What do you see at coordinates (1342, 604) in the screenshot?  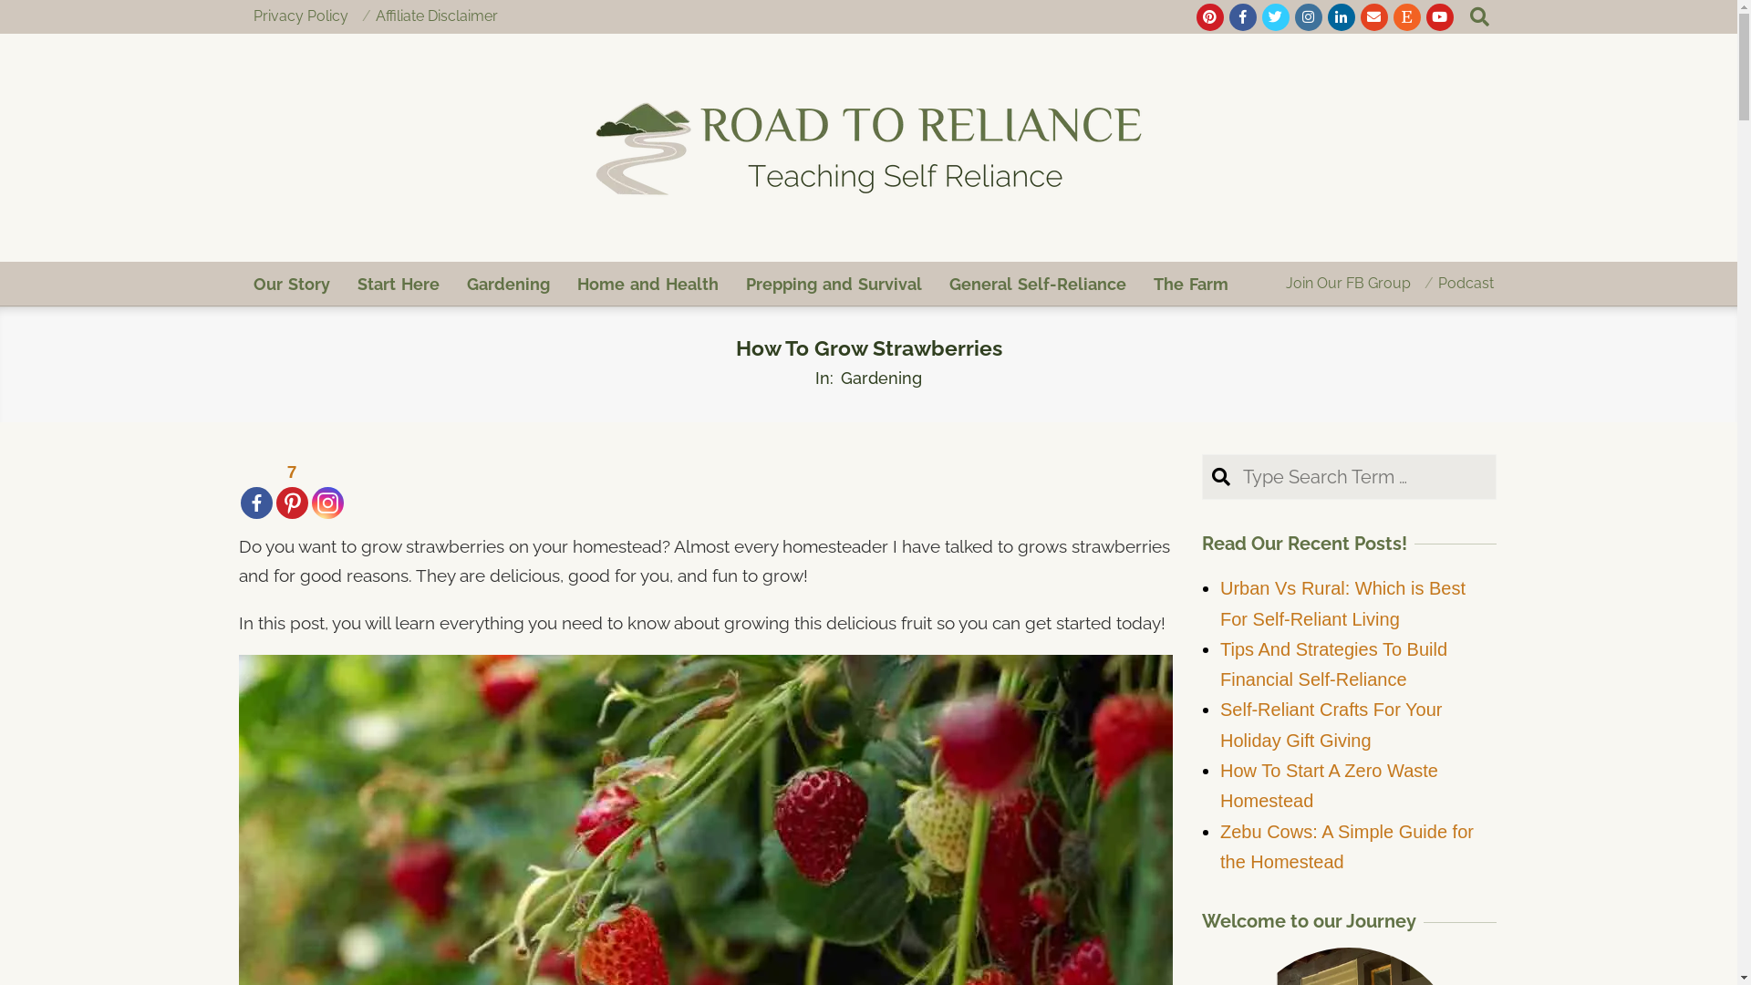 I see `Urban Vs Rural: Which is Best For Self-Reliant Living` at bounding box center [1342, 604].